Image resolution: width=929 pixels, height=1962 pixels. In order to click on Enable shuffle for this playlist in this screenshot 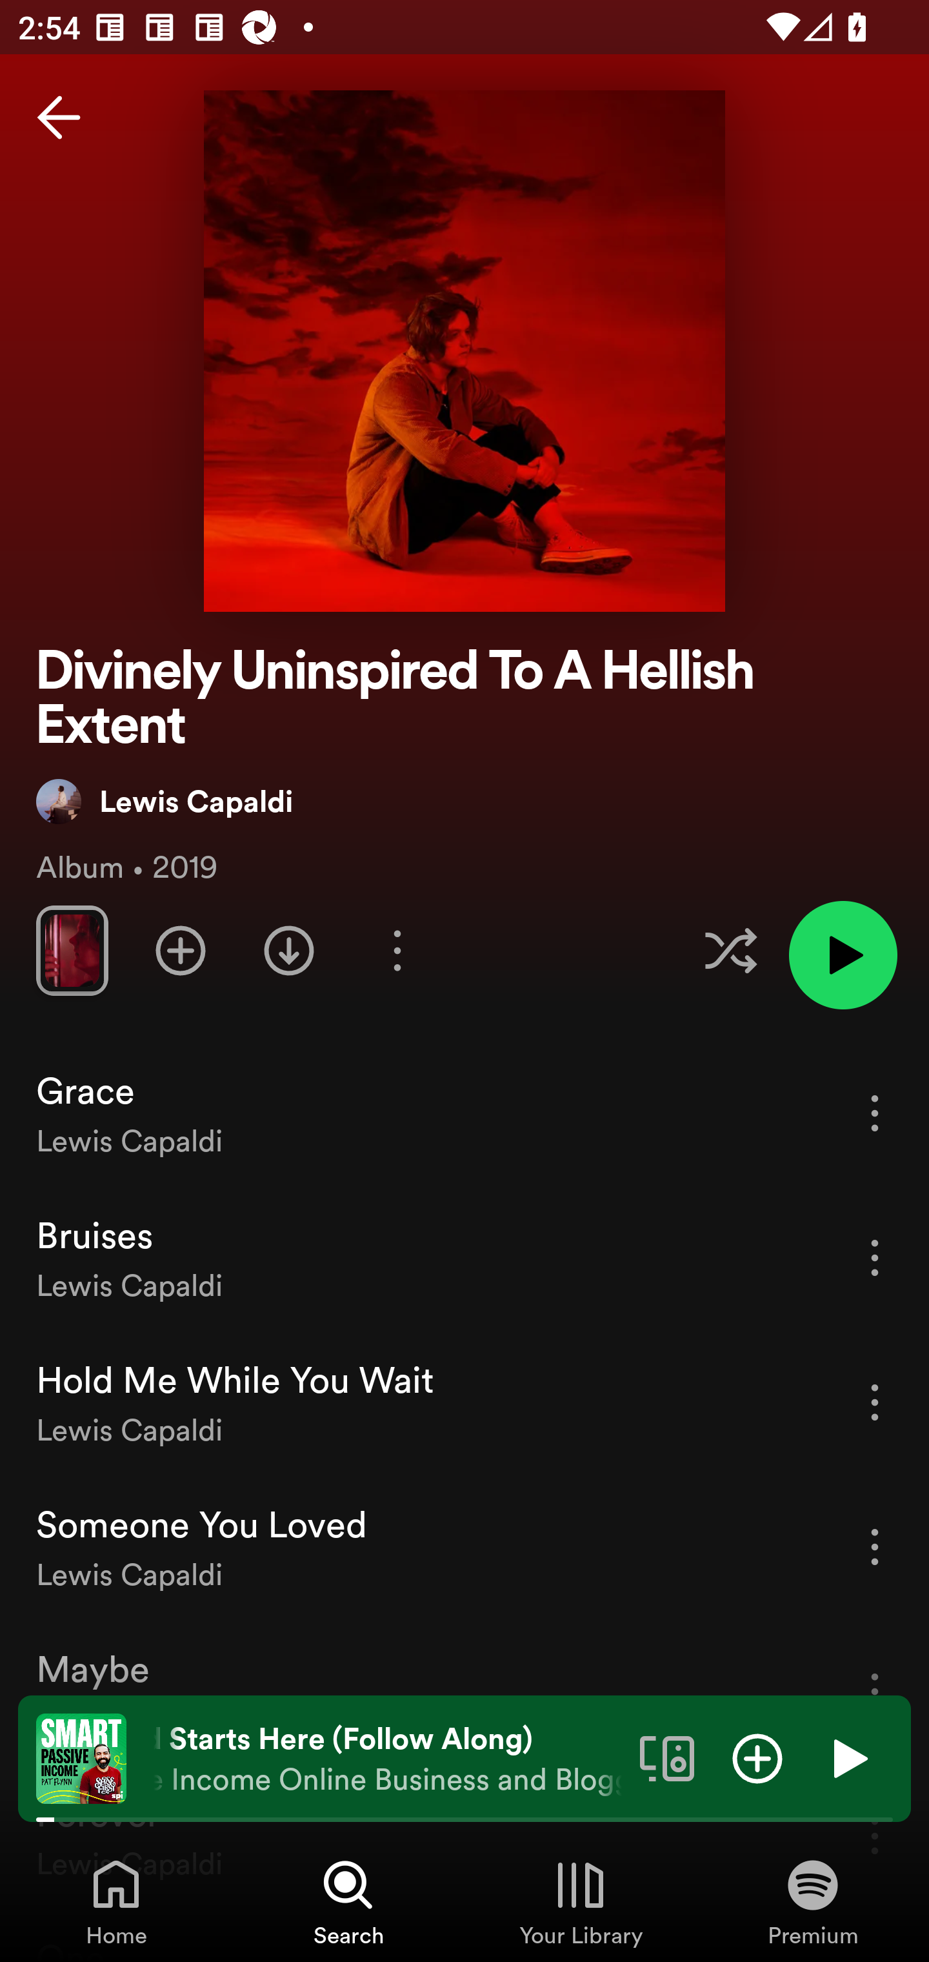, I will do `click(730, 950)`.